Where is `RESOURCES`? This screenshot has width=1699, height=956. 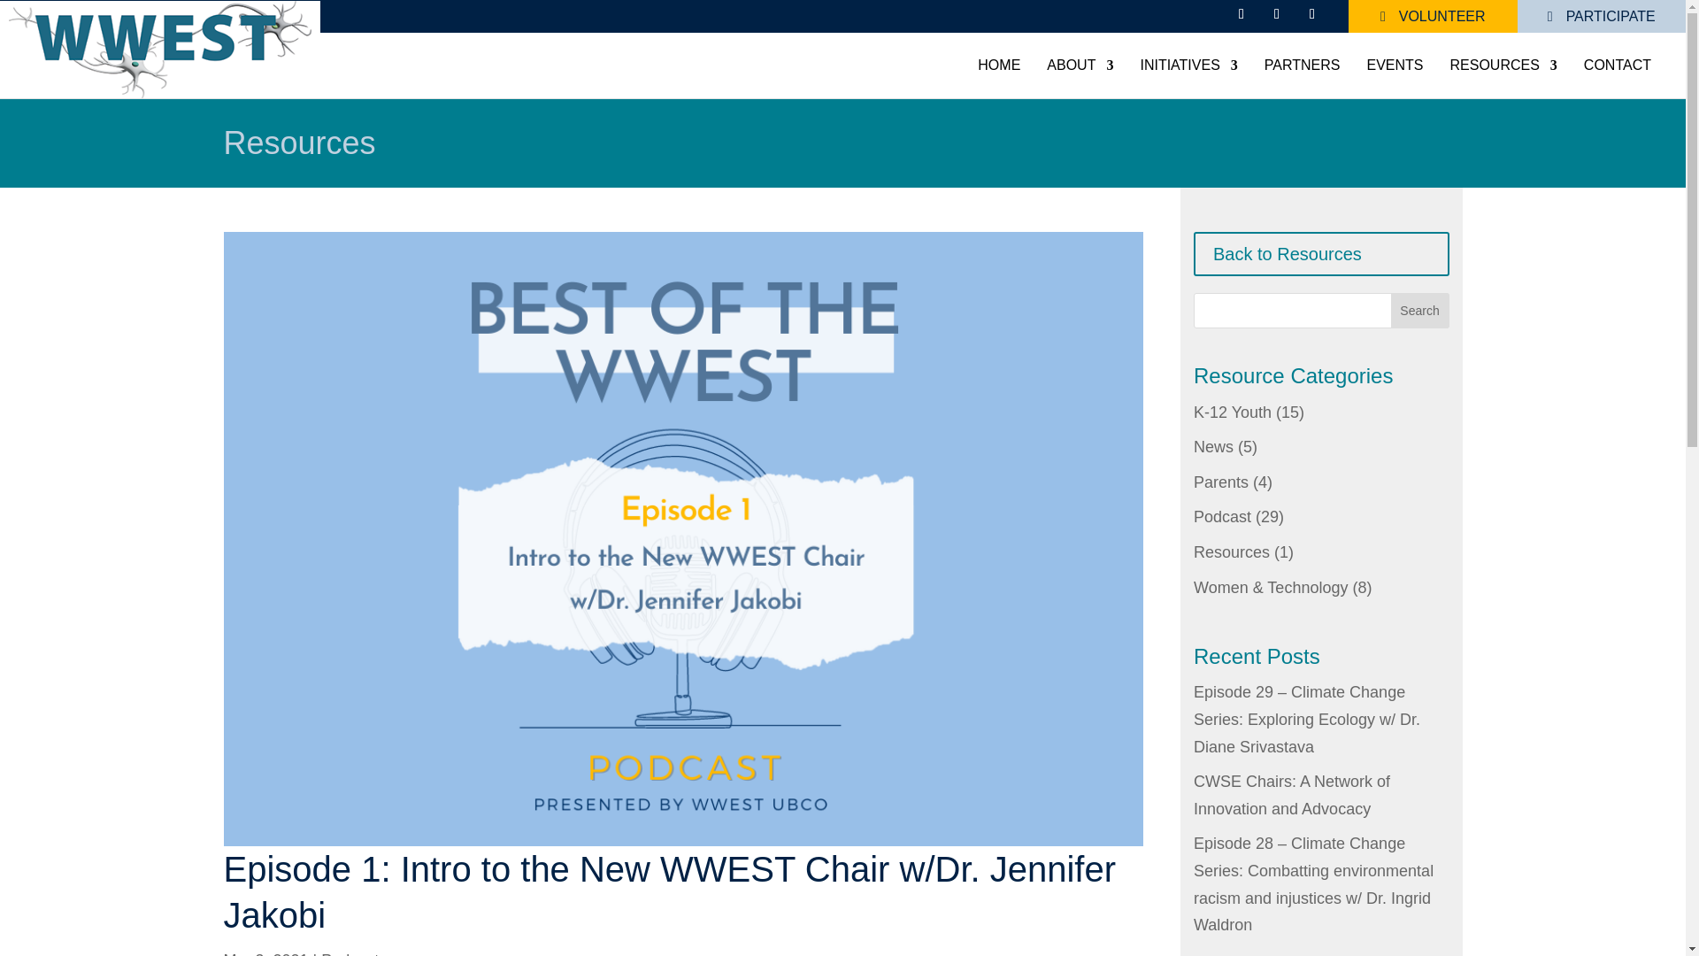
RESOURCES is located at coordinates (1503, 66).